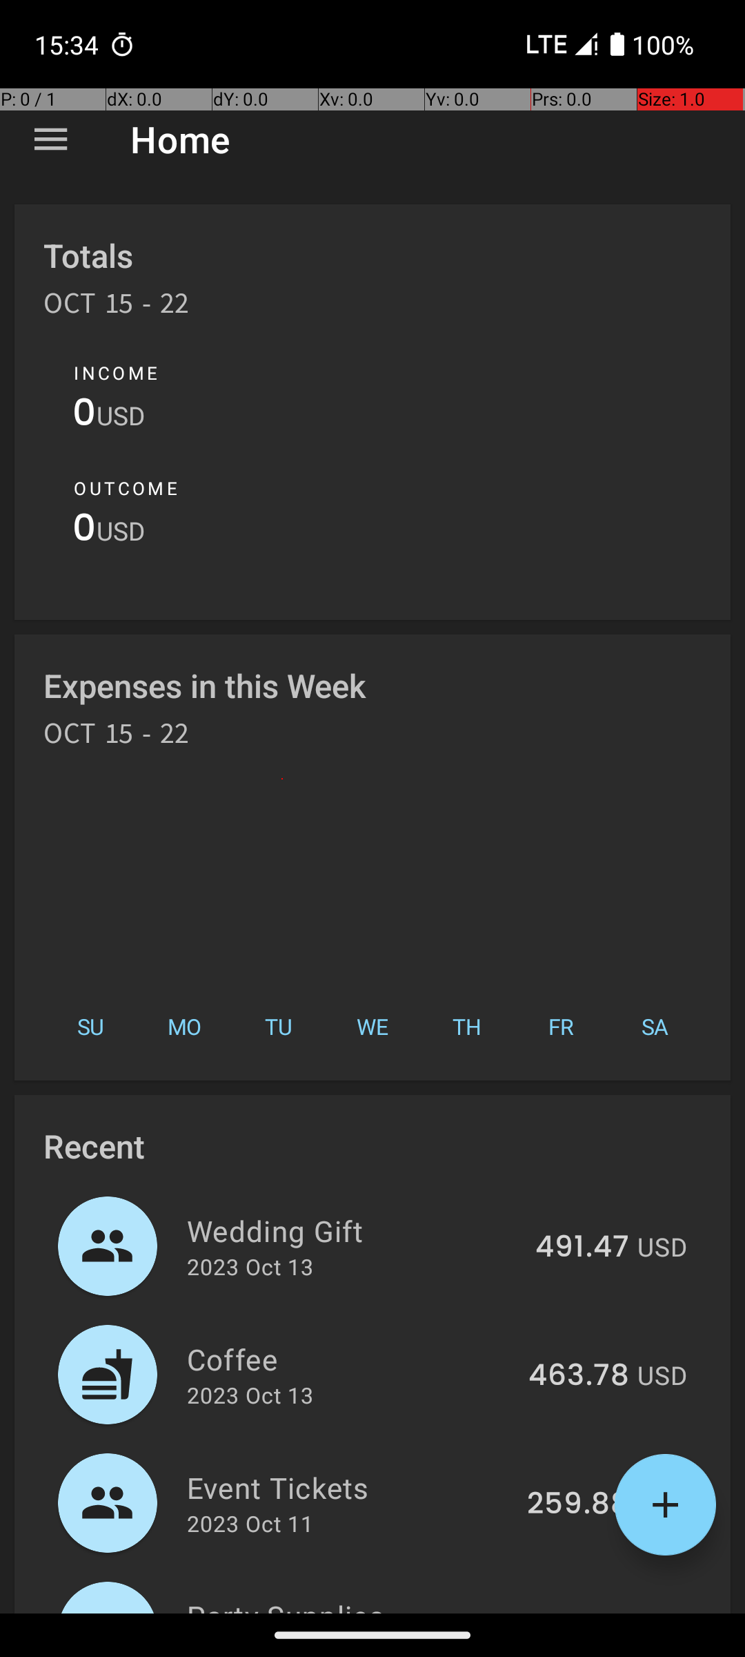 The width and height of the screenshot is (745, 1657). Describe the element at coordinates (582, 1248) in the screenshot. I see `491.47` at that location.